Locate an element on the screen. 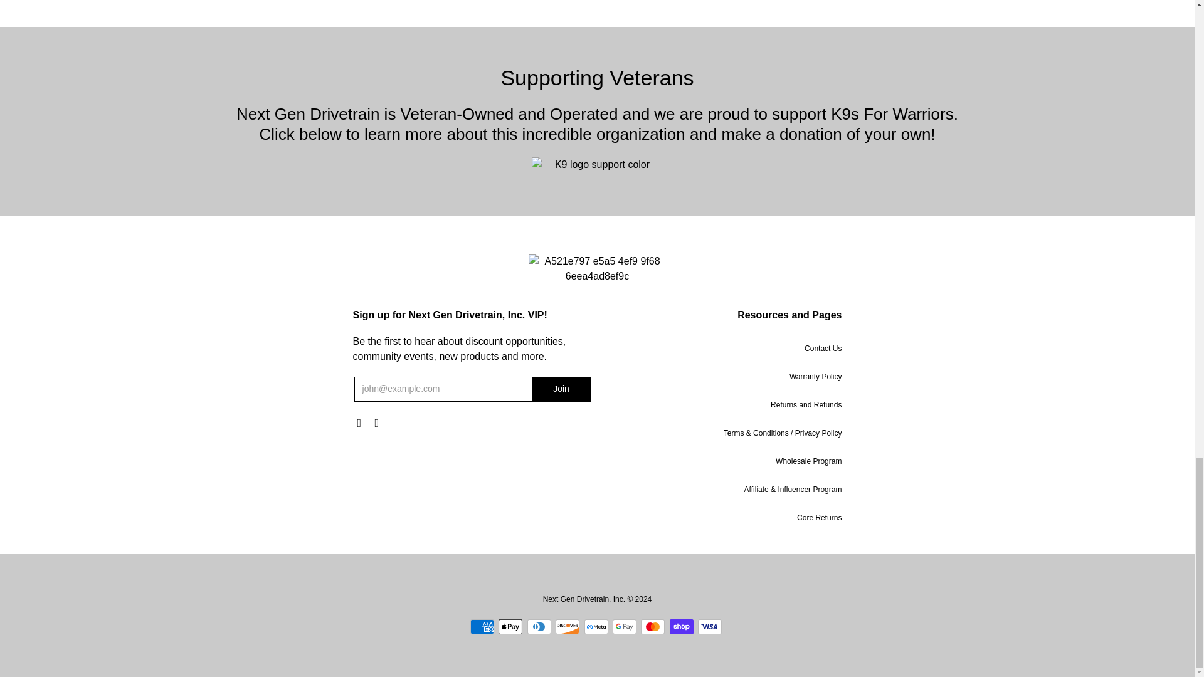 The width and height of the screenshot is (1204, 677). American Express is located at coordinates (482, 627).